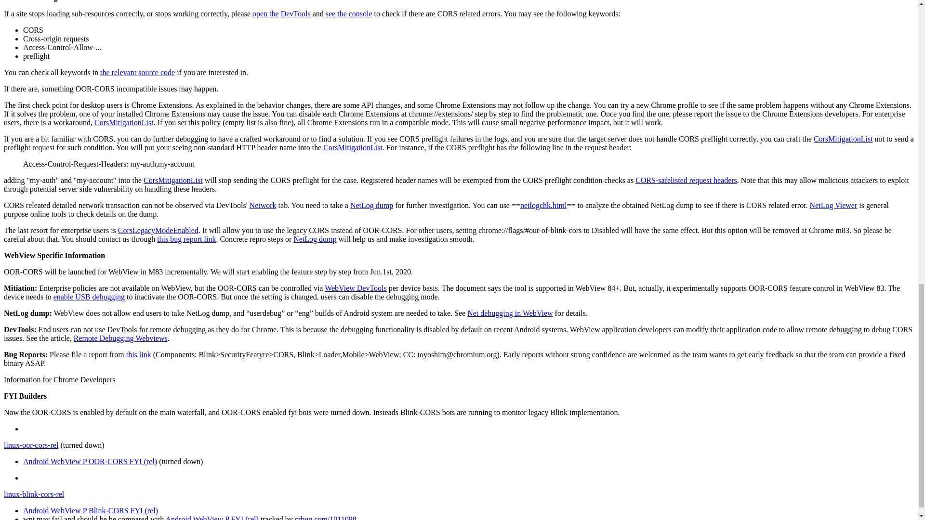  I want to click on Network, so click(263, 205).